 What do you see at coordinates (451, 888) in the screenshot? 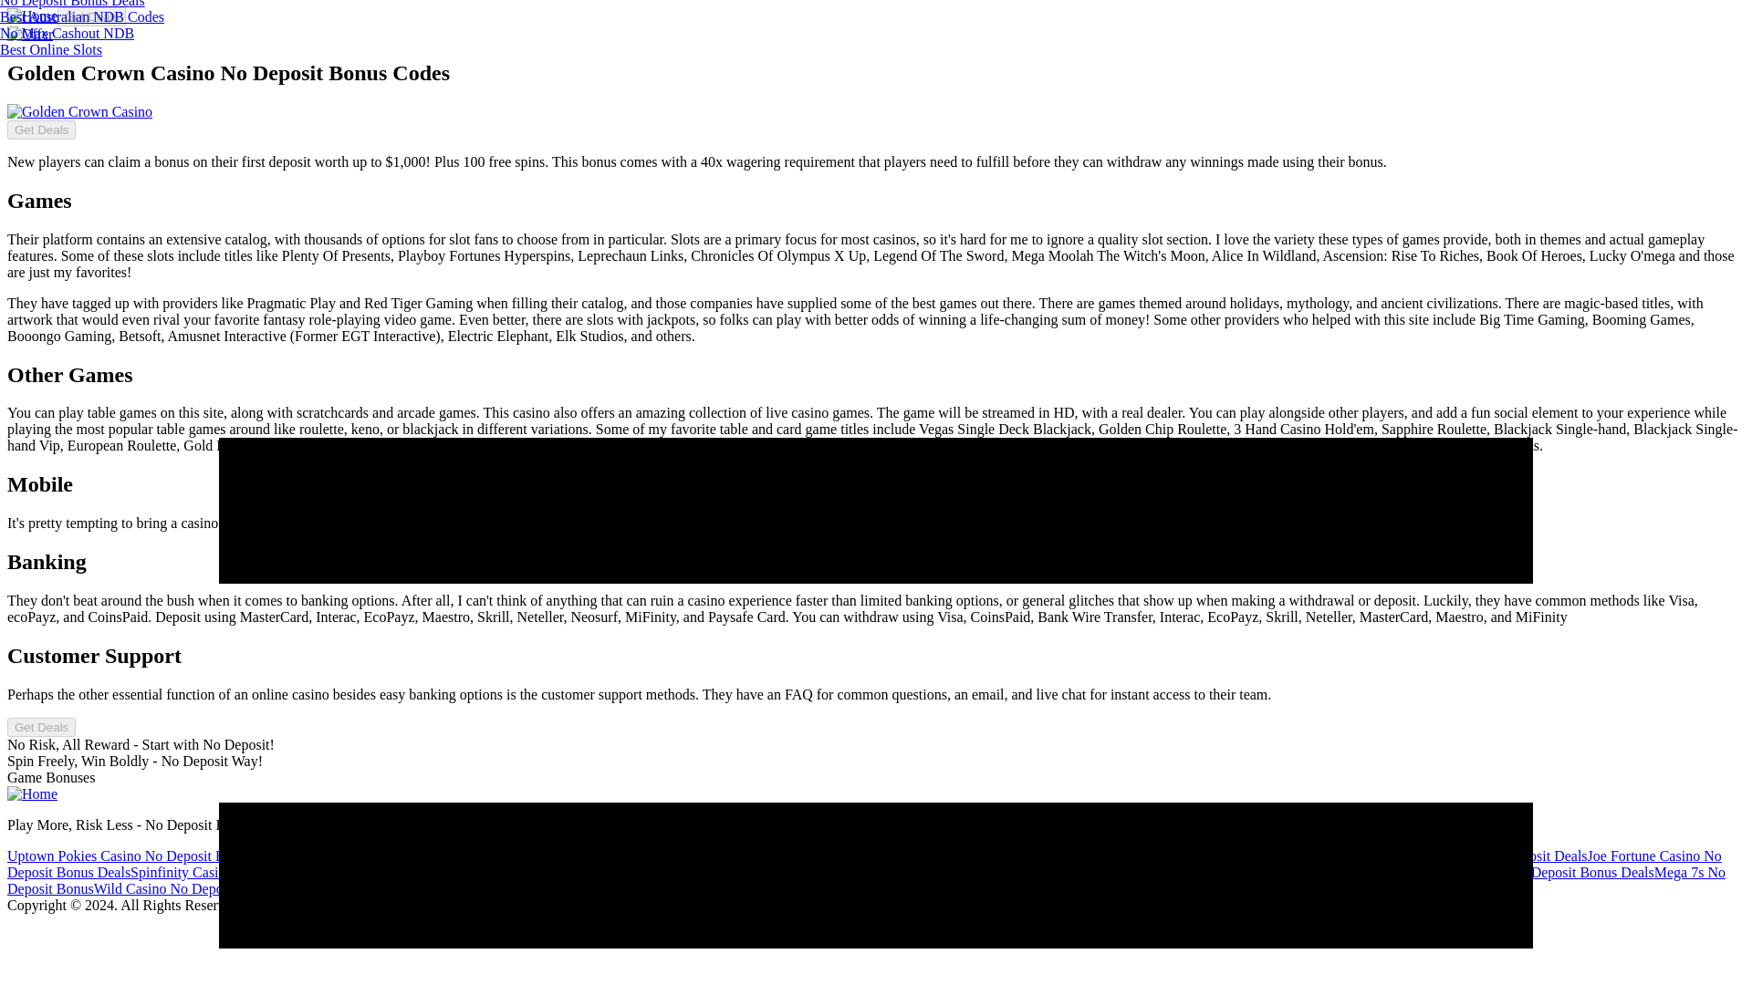
I see `Uptown Aces Casino No Deposit Bonus Deals` at bounding box center [451, 888].